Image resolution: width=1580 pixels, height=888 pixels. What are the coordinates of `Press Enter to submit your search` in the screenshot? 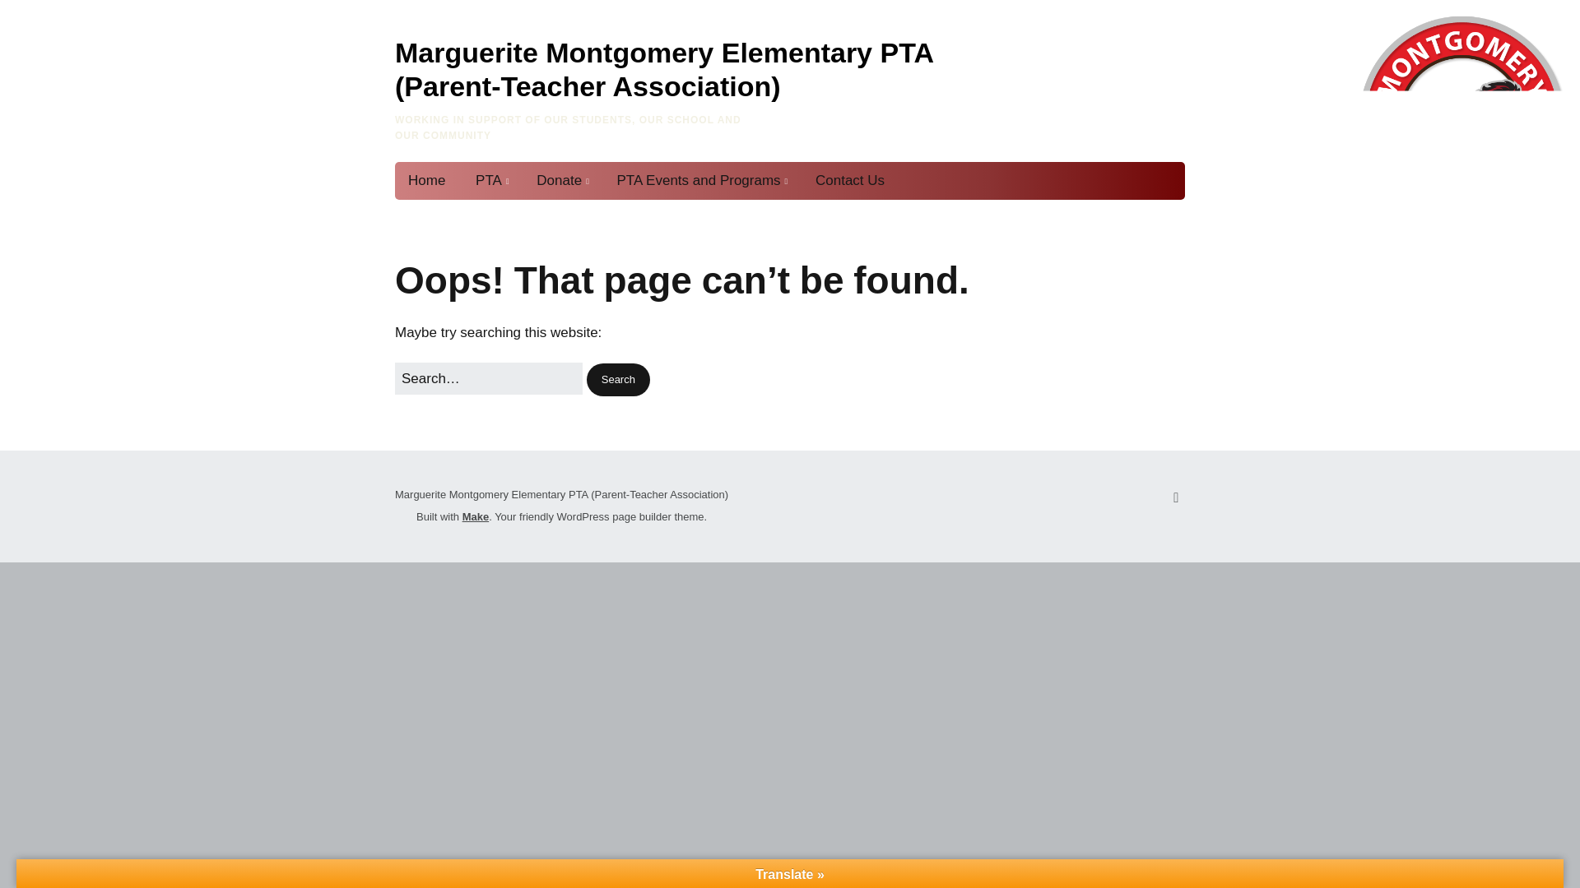 It's located at (489, 378).